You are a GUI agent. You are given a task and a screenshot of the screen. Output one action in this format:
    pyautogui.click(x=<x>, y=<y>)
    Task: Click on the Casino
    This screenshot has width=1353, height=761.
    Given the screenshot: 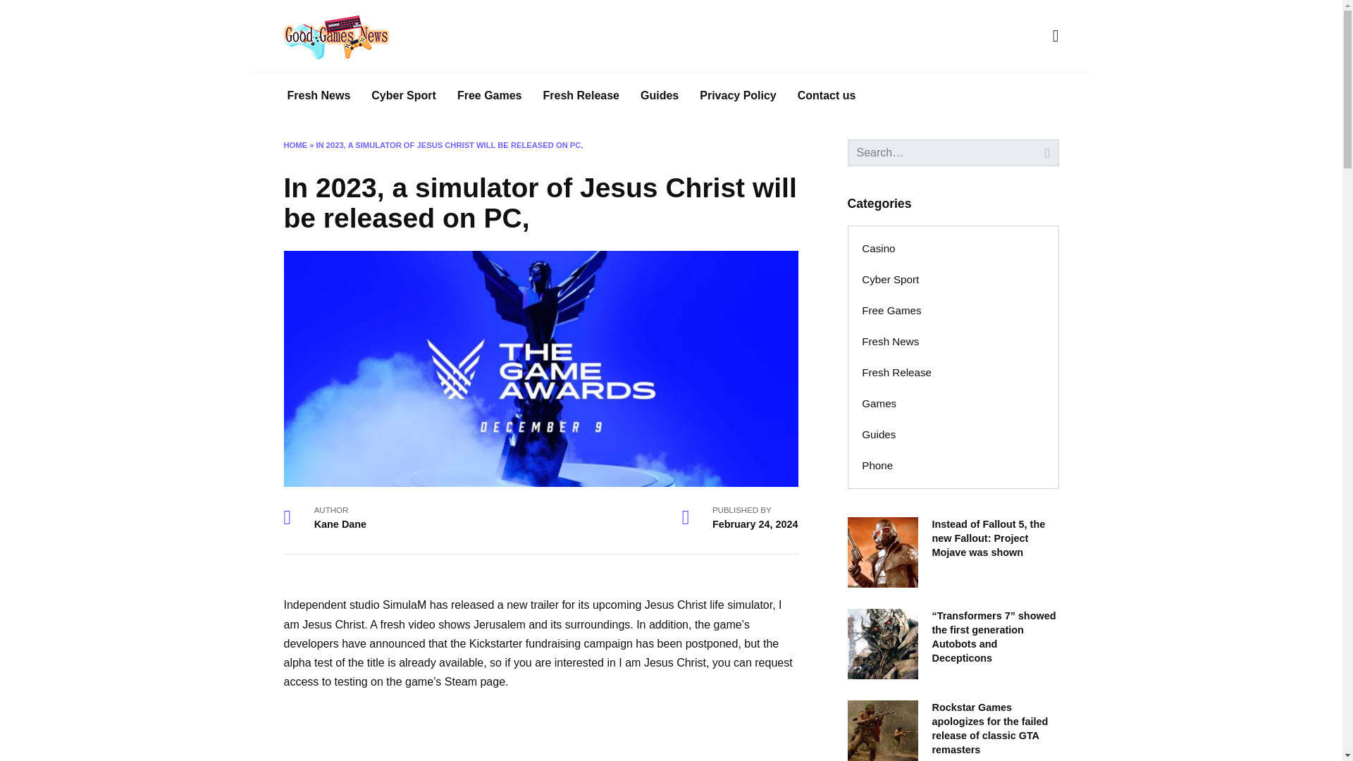 What is the action you would take?
    pyautogui.click(x=878, y=248)
    